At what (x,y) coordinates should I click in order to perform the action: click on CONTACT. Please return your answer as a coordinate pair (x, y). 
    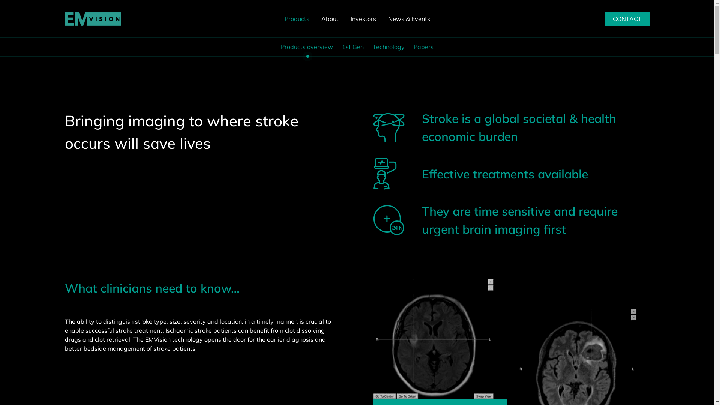
    Looking at the image, I should click on (627, 19).